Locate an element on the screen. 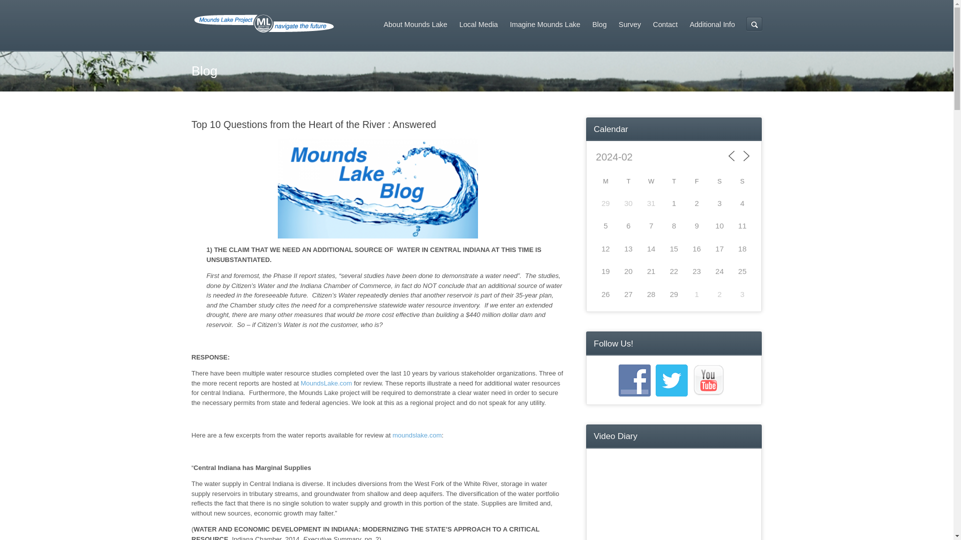 This screenshot has width=961, height=540. Follow Us on Facebook is located at coordinates (635, 380).